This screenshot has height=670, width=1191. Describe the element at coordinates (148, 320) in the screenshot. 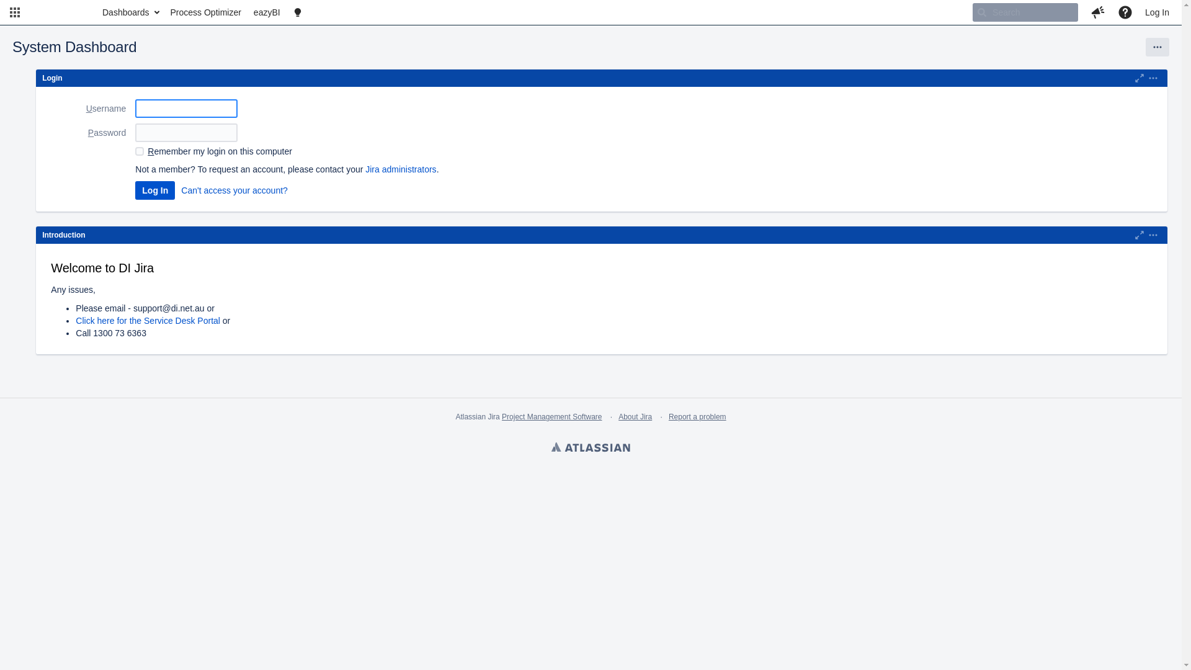

I see `Click here for the Service Desk Portal` at that location.